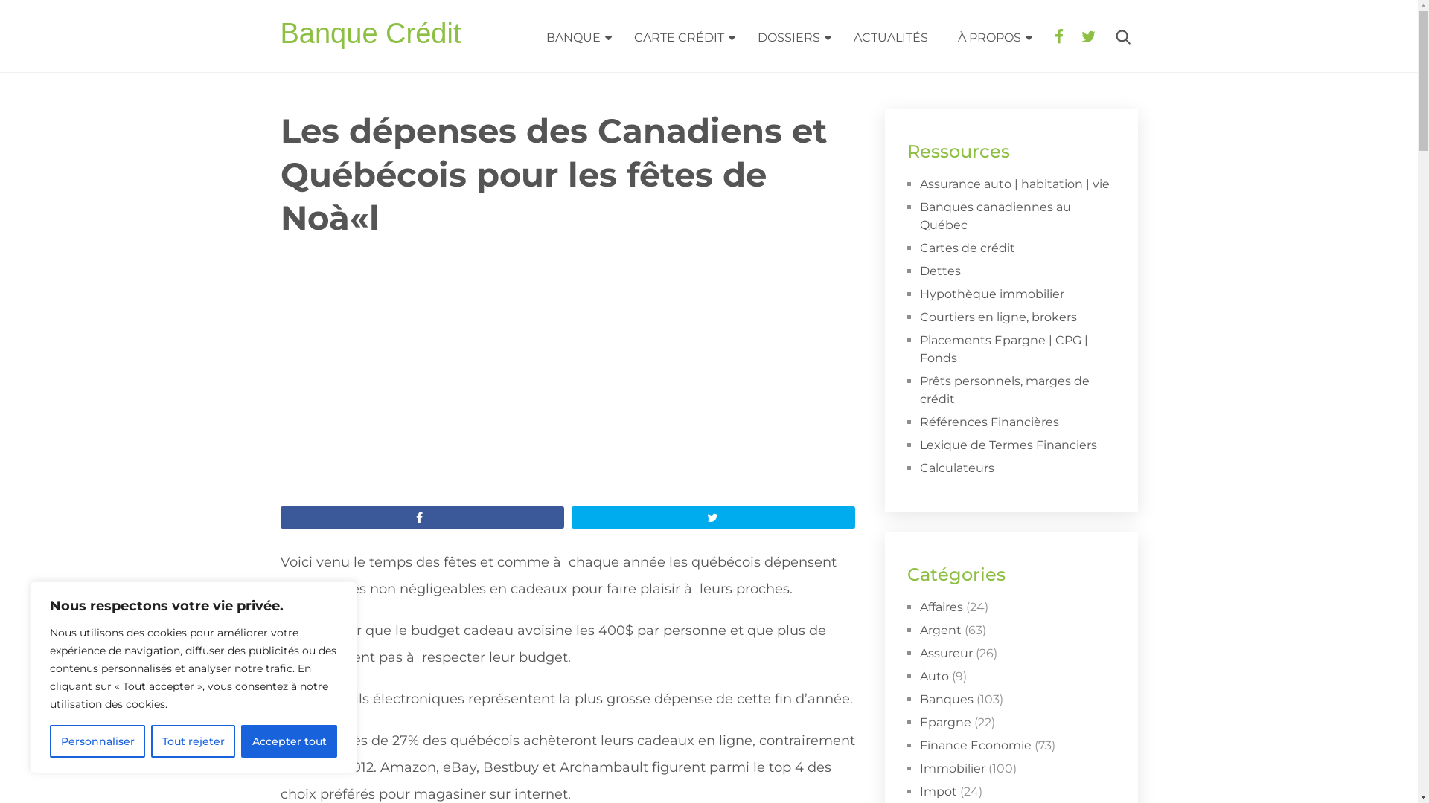 This screenshot has height=803, width=1429. I want to click on BANQUE, so click(575, 38).